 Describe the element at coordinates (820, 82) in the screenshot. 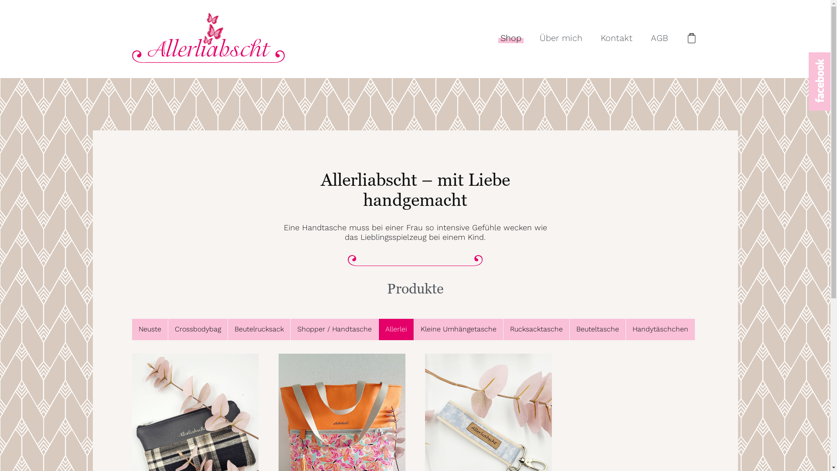

I see `Folge Allerliabscht auf Facebook` at that location.